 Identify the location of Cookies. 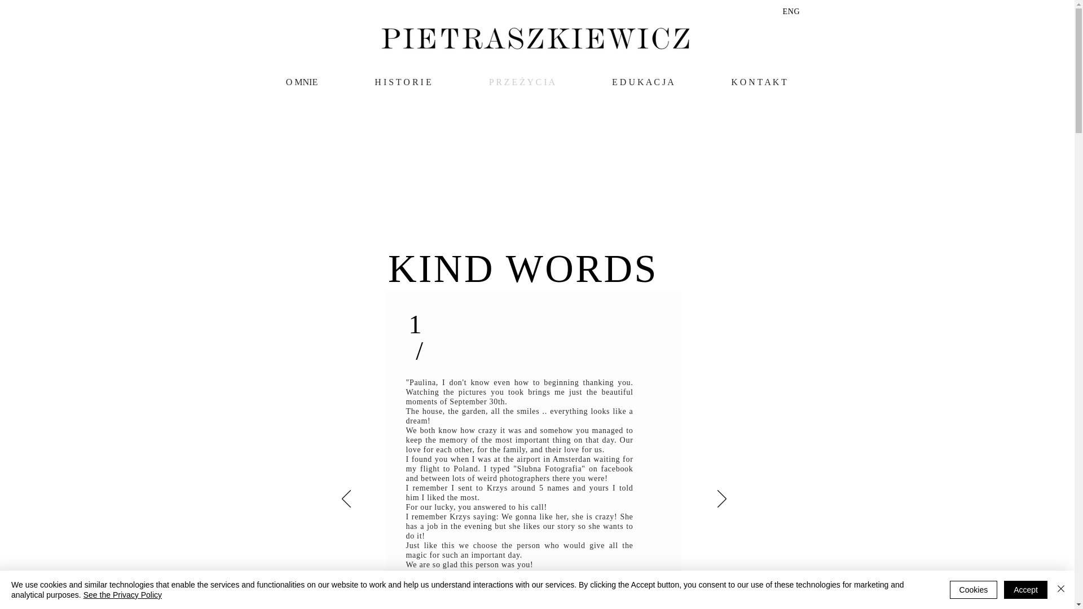
(974, 590).